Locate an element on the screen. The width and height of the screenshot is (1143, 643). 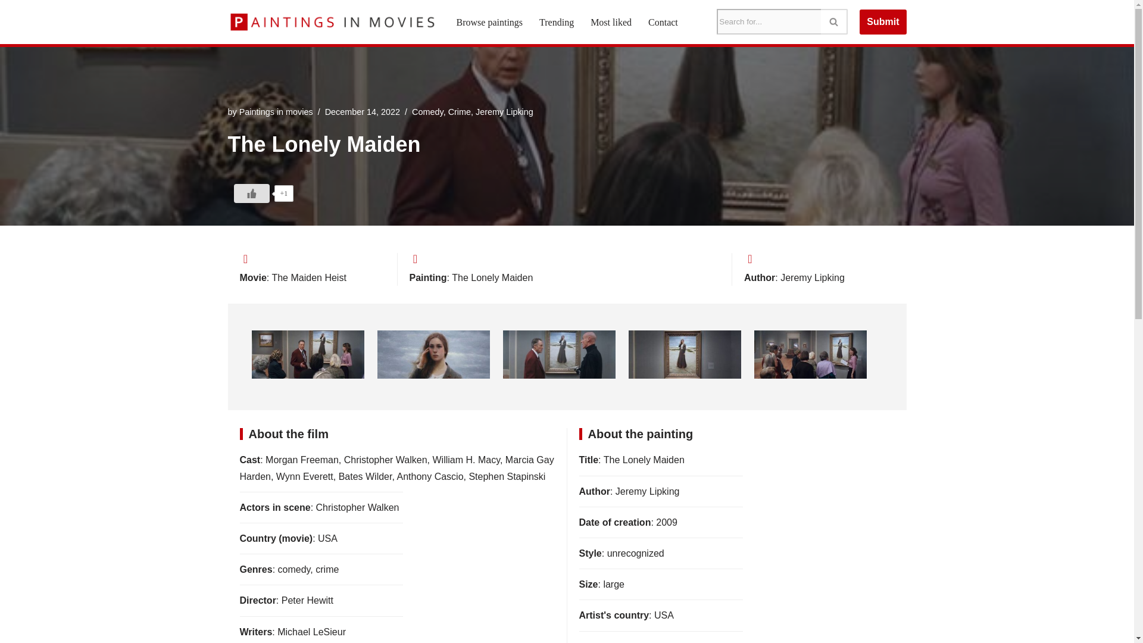
Paintings in movies is located at coordinates (331, 22).